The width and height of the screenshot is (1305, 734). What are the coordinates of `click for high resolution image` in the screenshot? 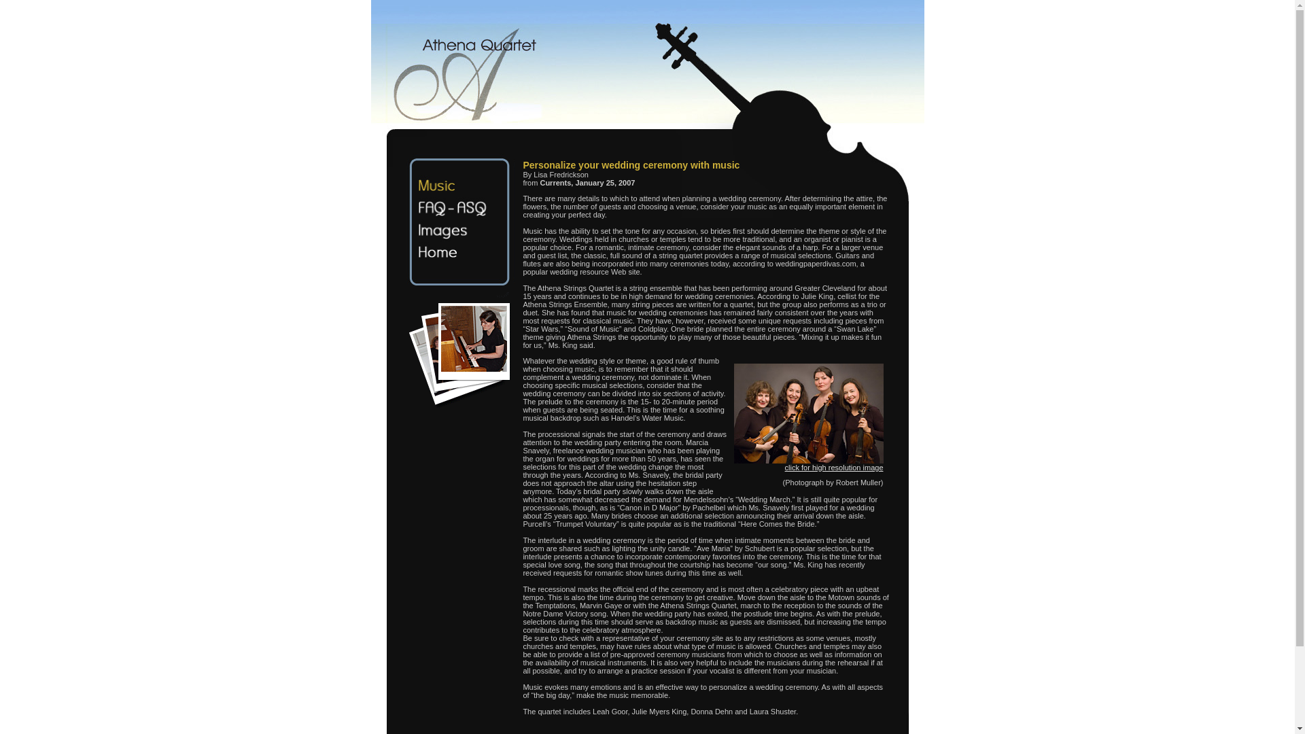 It's located at (834, 468).